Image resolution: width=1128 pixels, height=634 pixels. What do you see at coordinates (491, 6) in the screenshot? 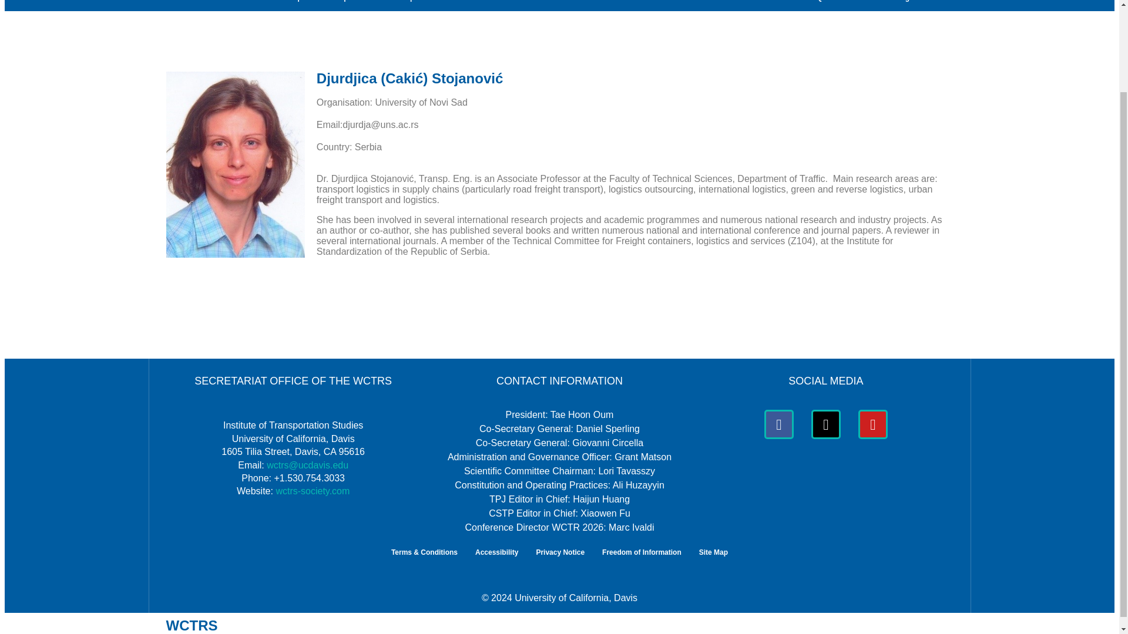
I see `World Conferences` at bounding box center [491, 6].